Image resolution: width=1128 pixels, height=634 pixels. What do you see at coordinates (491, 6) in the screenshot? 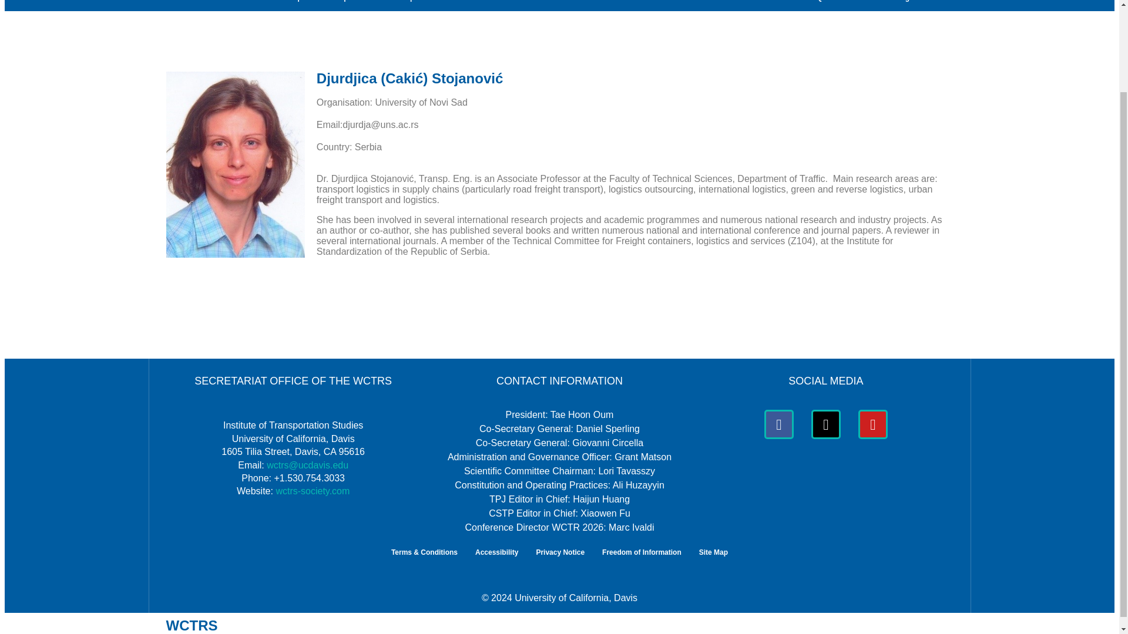
I see `World Conferences` at bounding box center [491, 6].